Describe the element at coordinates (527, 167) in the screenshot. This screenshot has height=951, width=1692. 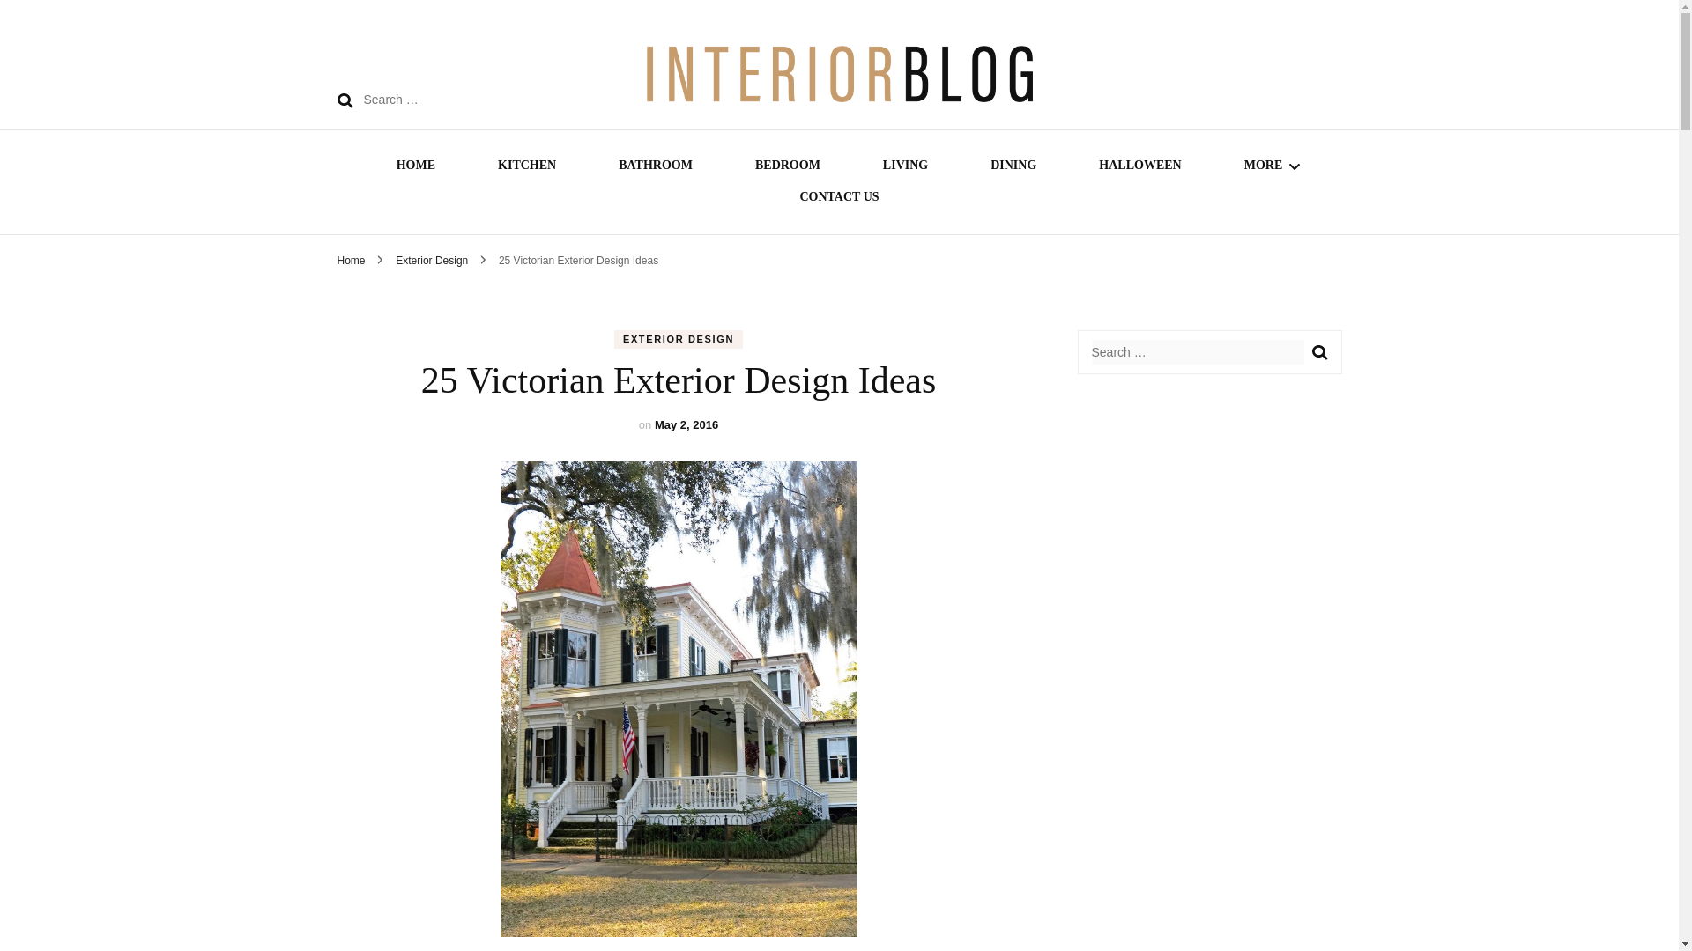
I see `KITCHEN` at that location.